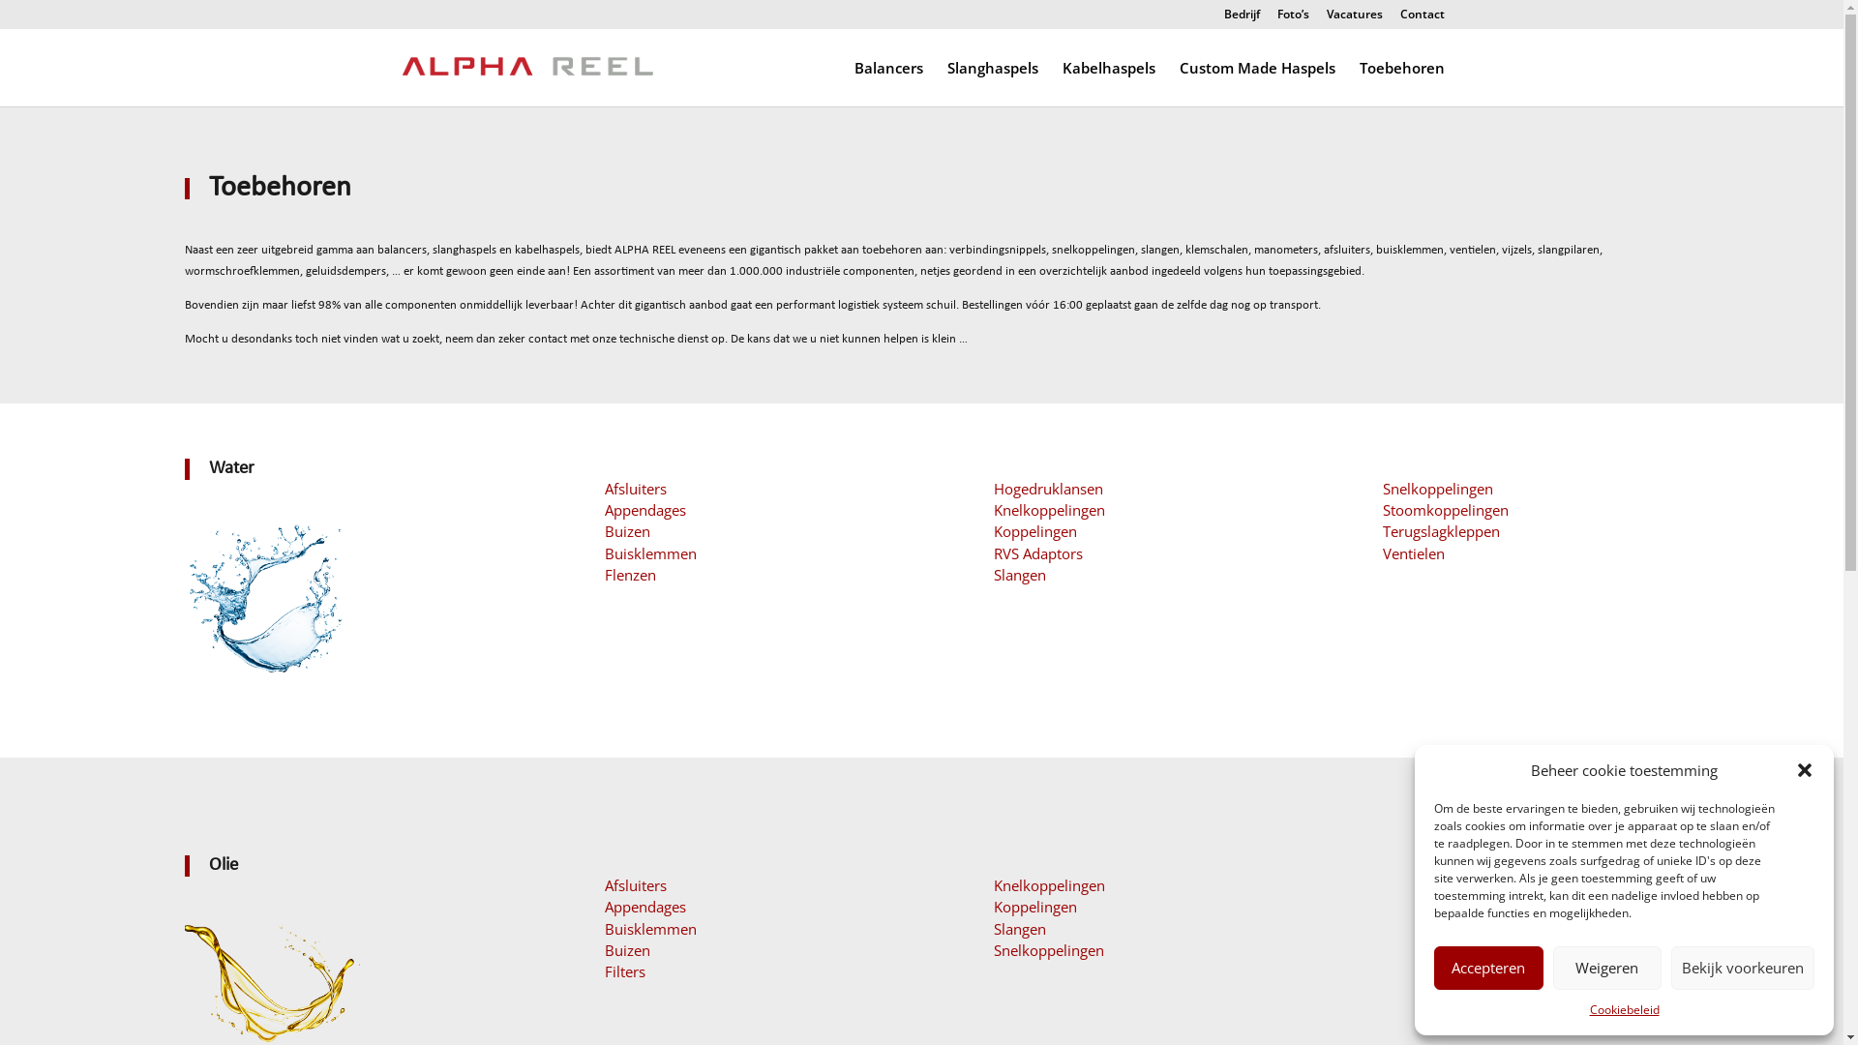 The height and width of the screenshot is (1045, 1858). What do you see at coordinates (1442, 531) in the screenshot?
I see `Terugslagkleppen` at bounding box center [1442, 531].